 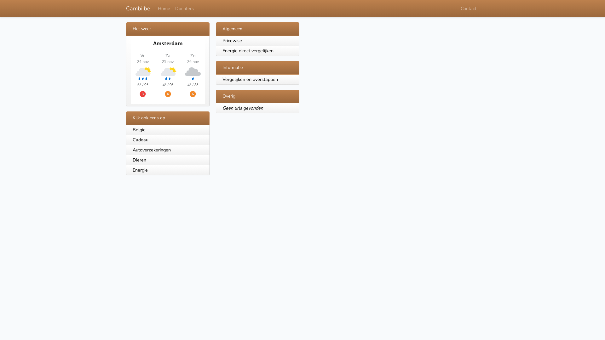 I want to click on Cadeau, so click(x=168, y=140).